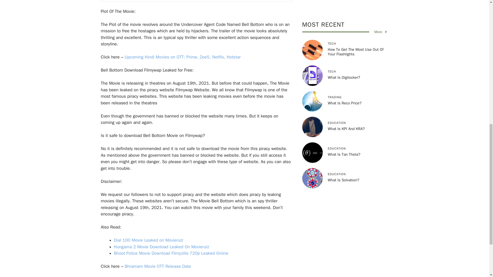 The width and height of the screenshot is (493, 277). What do you see at coordinates (158, 266) in the screenshot?
I see `Bhramam Movie OTT Release Date` at bounding box center [158, 266].